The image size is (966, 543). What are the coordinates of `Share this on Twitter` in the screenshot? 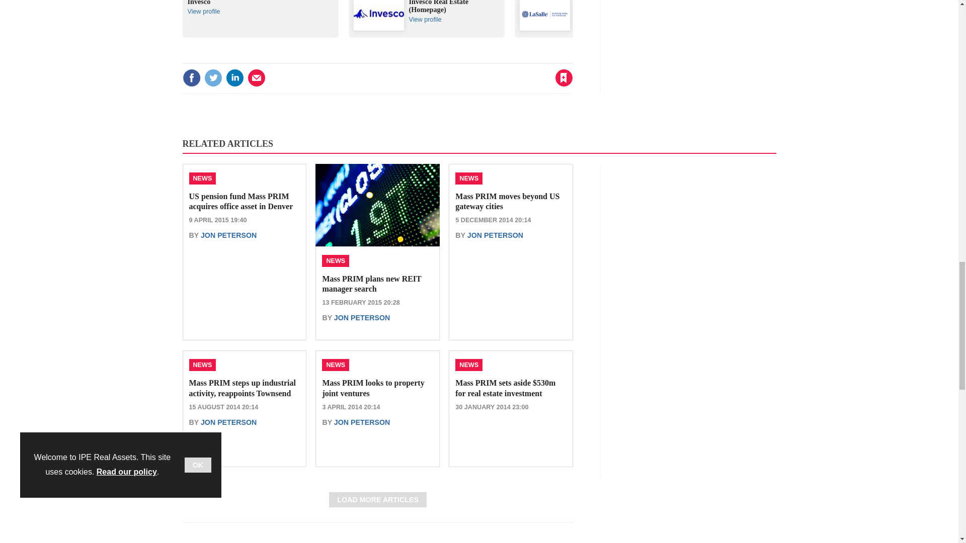 It's located at (213, 77).